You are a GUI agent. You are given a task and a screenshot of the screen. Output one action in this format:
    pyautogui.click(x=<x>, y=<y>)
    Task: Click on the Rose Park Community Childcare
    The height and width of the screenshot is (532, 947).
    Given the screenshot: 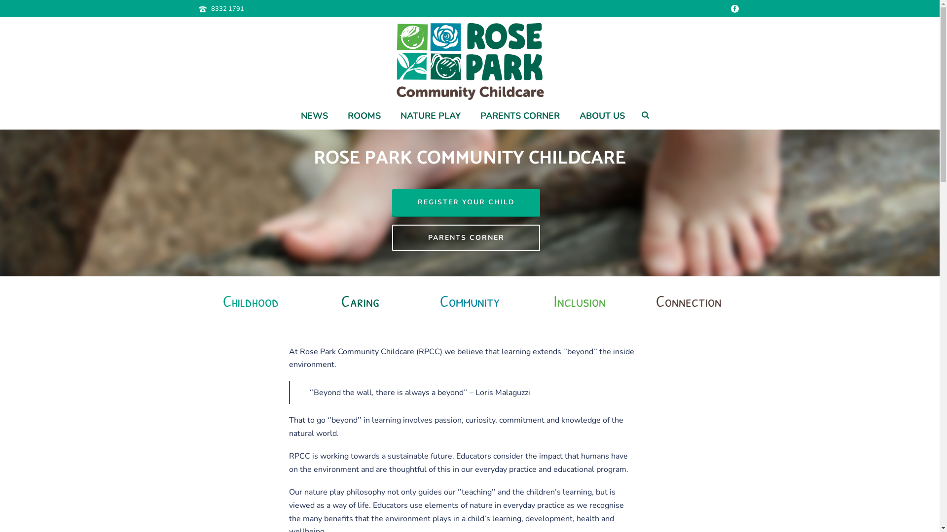 What is the action you would take?
    pyautogui.click(x=470, y=60)
    